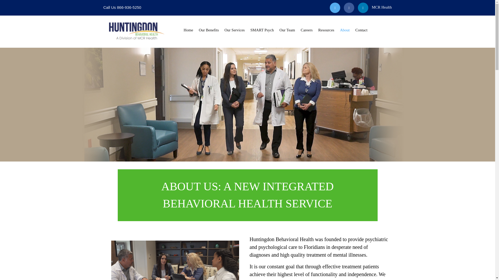  What do you see at coordinates (307, 30) in the screenshot?
I see `Careers` at bounding box center [307, 30].